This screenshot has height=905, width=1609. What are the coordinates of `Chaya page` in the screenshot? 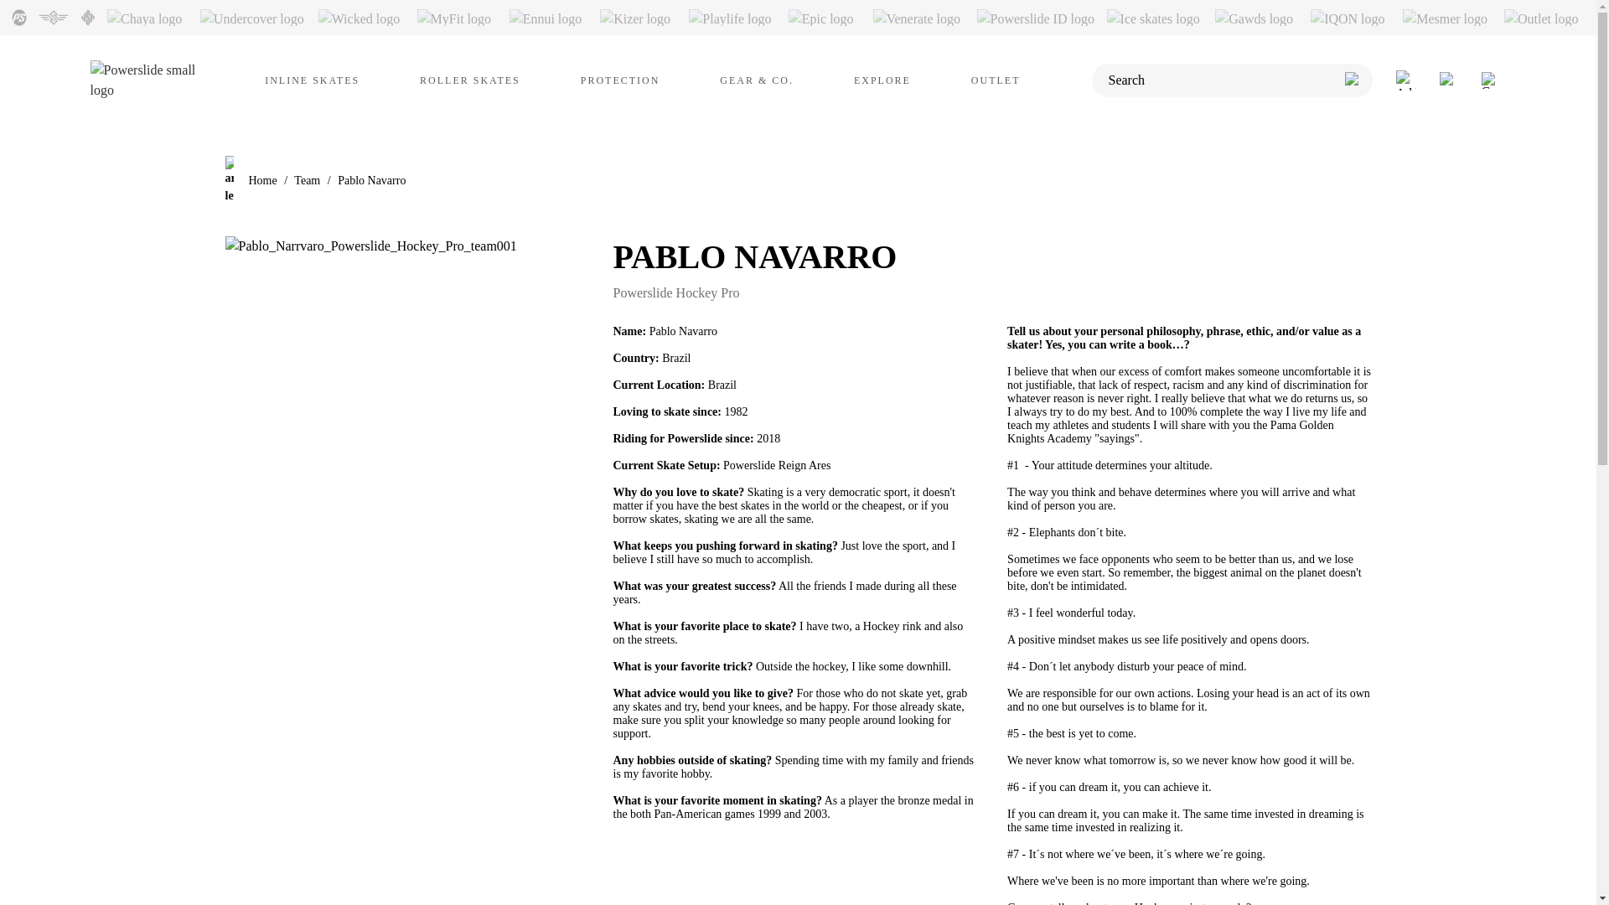 It's located at (153, 18).